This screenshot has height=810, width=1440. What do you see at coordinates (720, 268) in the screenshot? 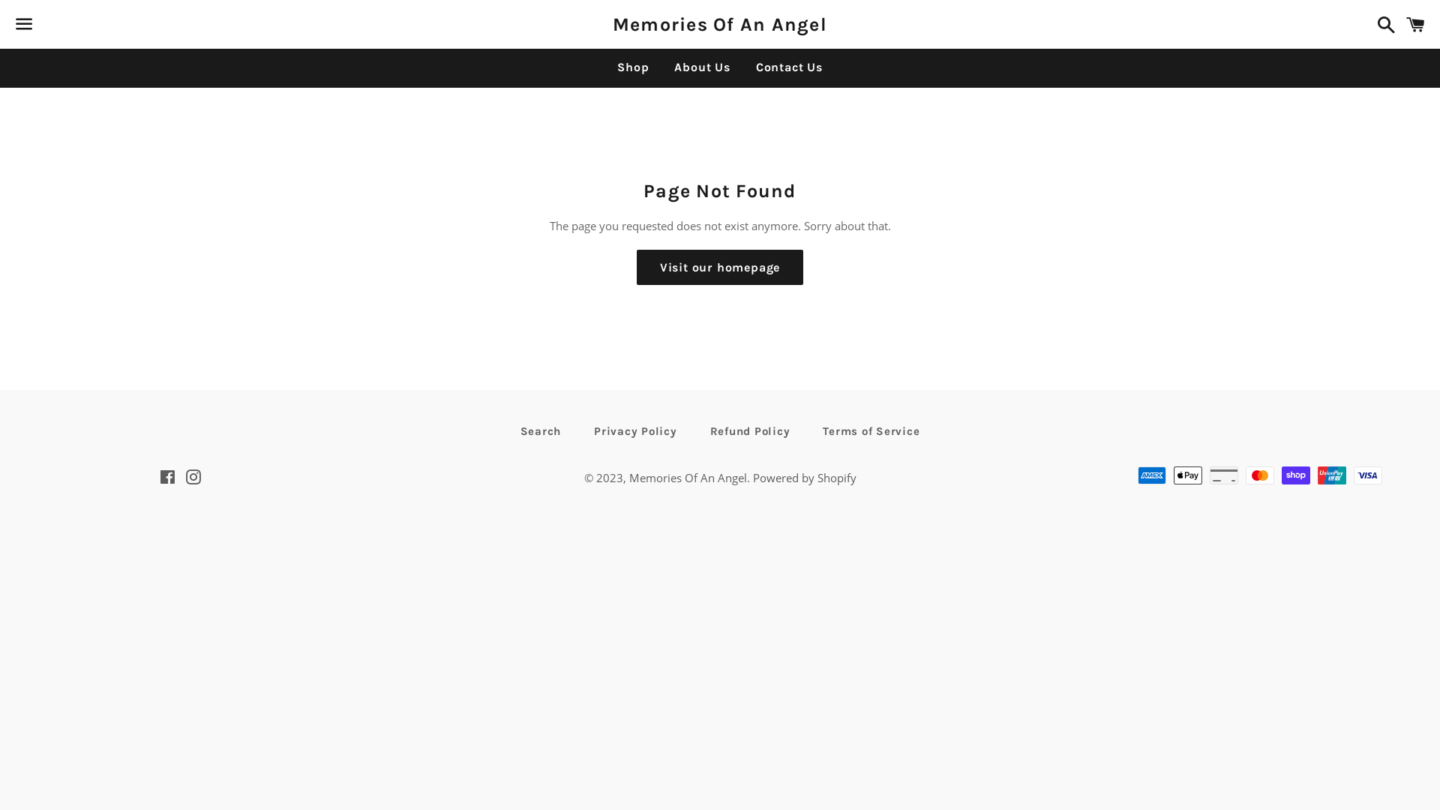
I see `Visit our homepage` at bounding box center [720, 268].